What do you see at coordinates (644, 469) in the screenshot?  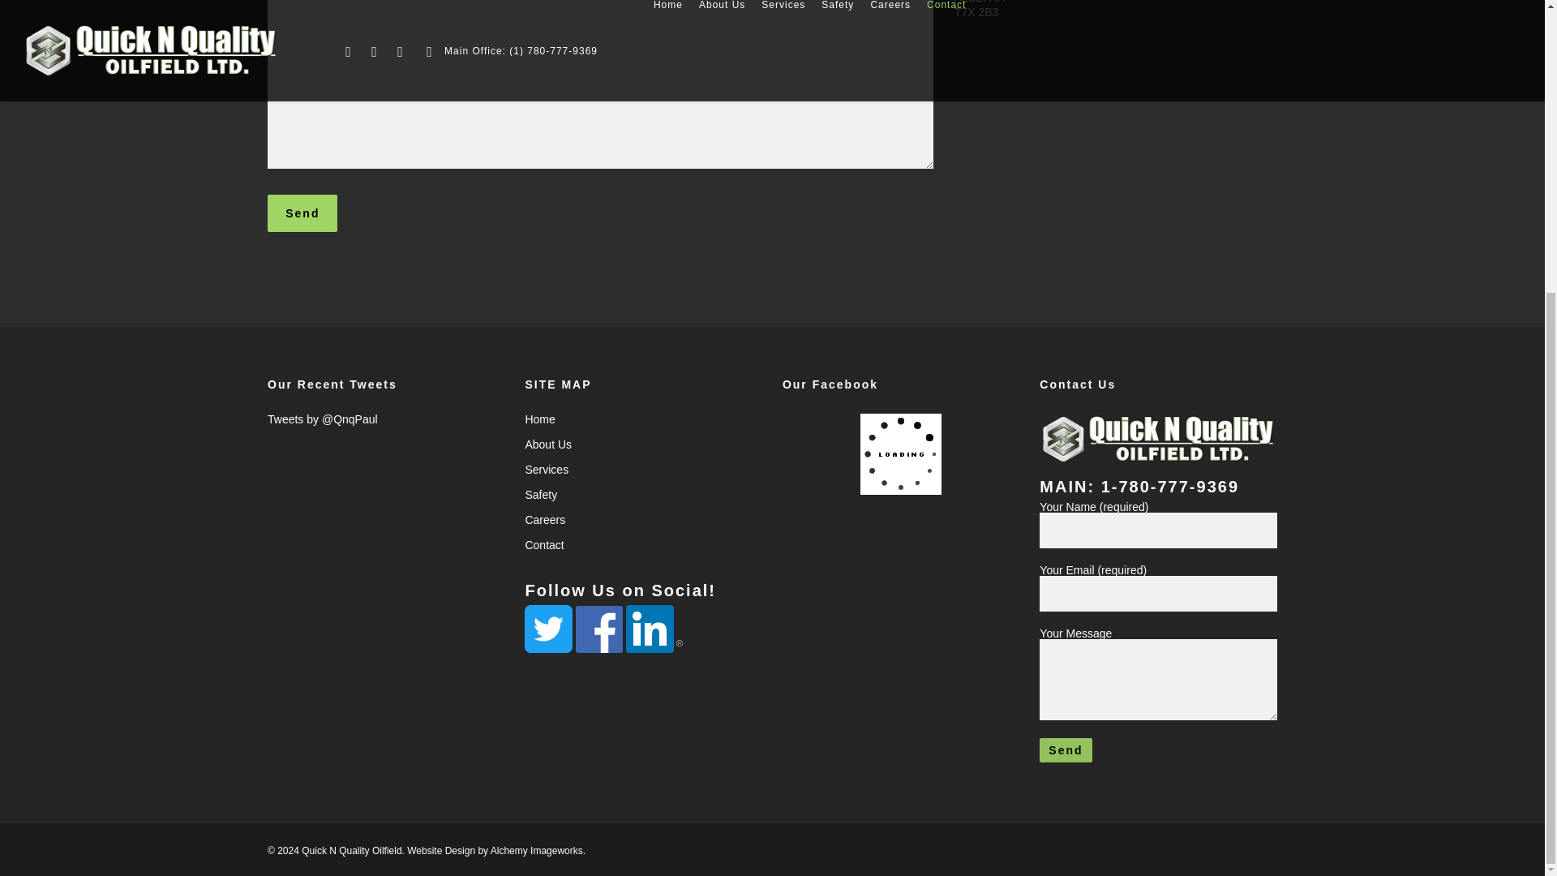 I see `Services` at bounding box center [644, 469].